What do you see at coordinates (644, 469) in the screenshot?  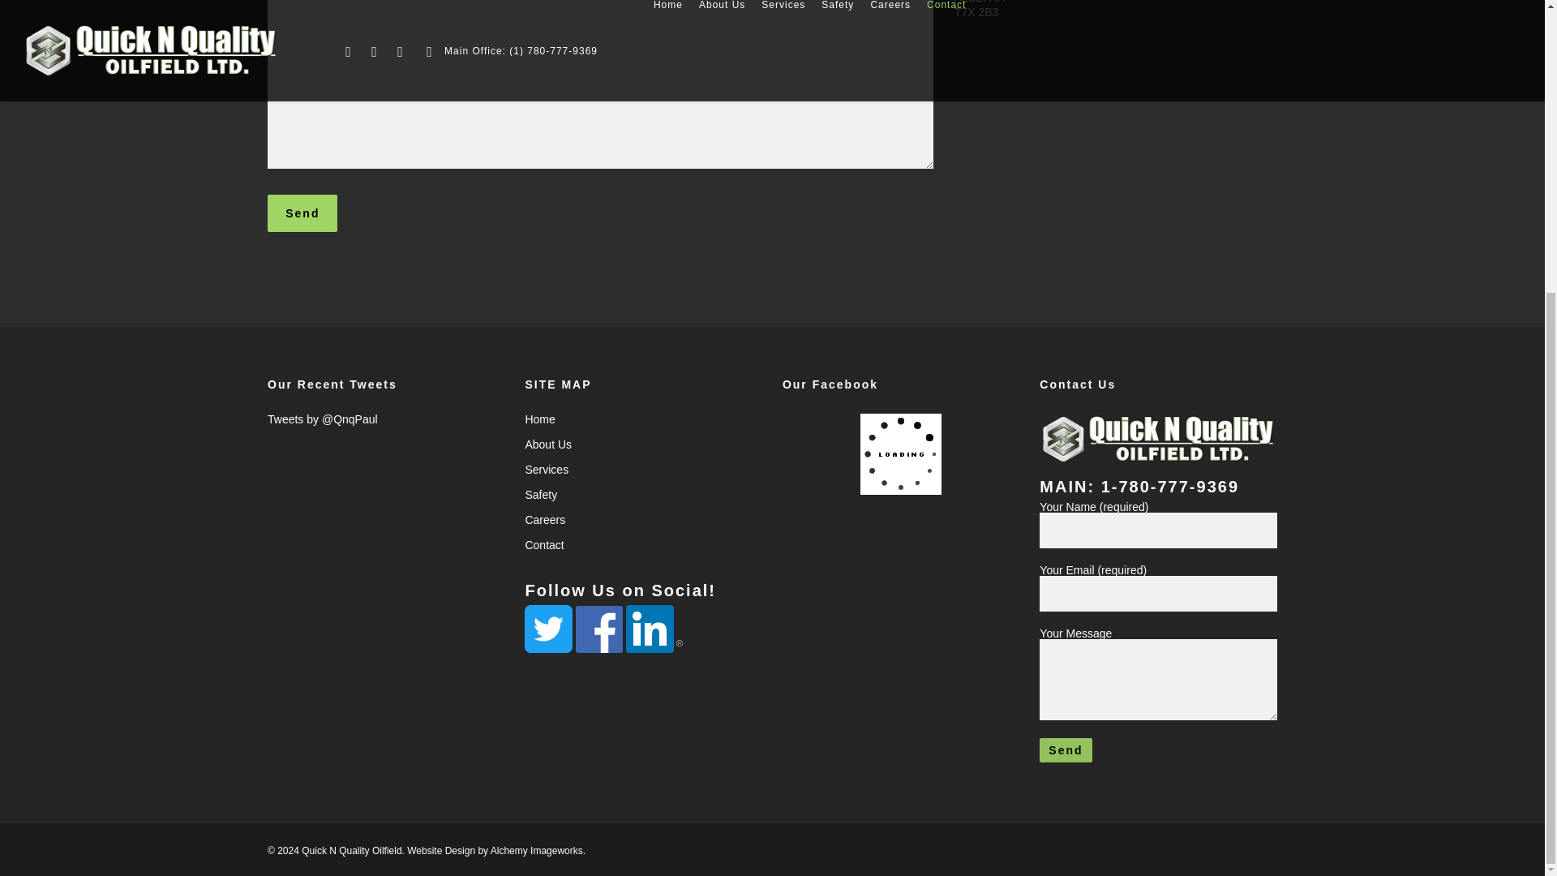 I see `Services` at bounding box center [644, 469].